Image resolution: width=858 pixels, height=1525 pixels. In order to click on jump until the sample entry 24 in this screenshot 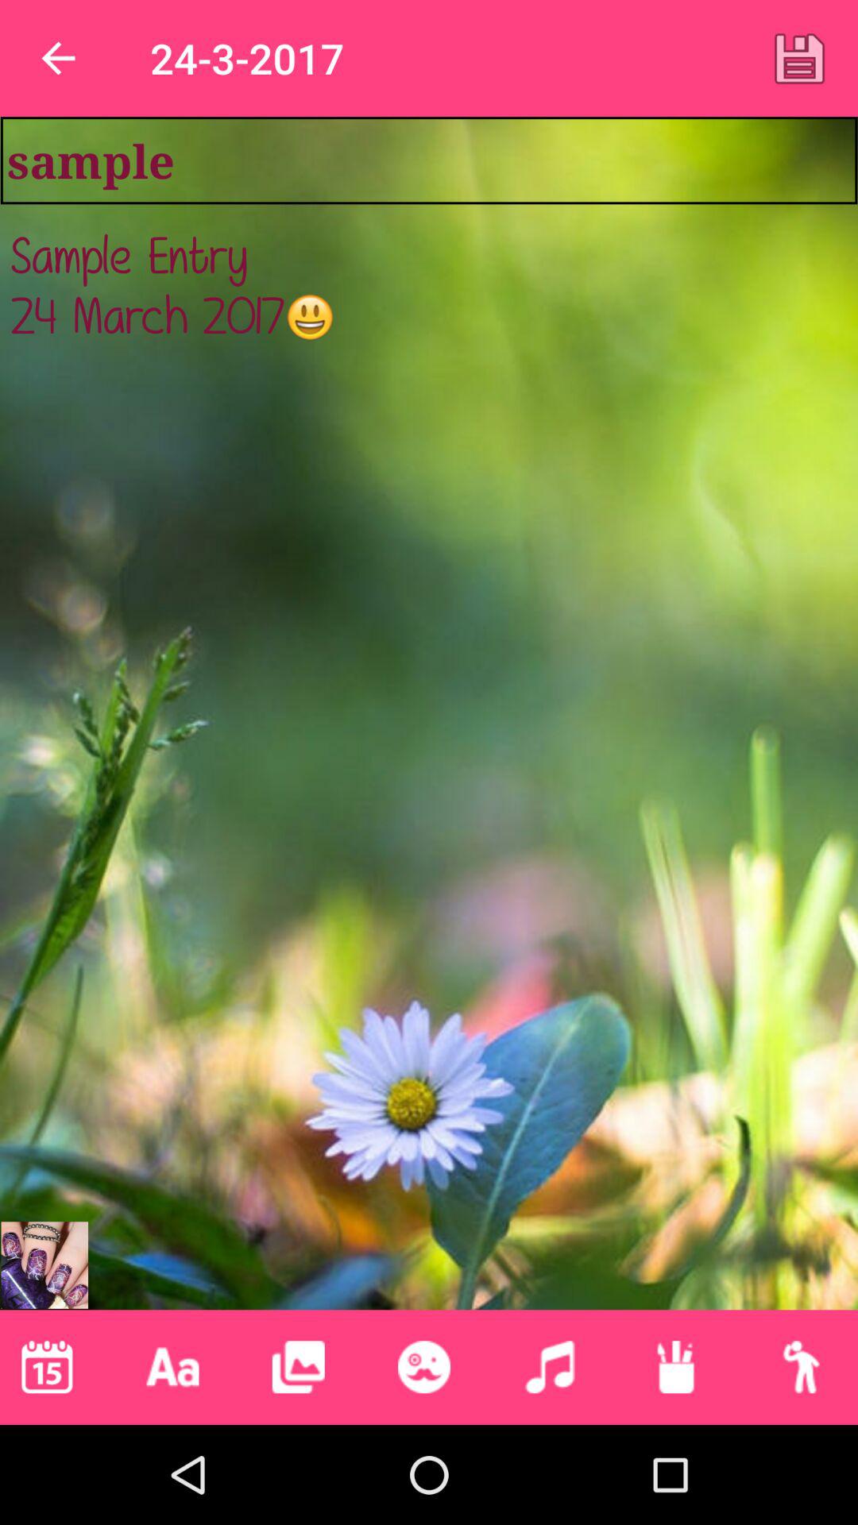, I will do `click(429, 723)`.